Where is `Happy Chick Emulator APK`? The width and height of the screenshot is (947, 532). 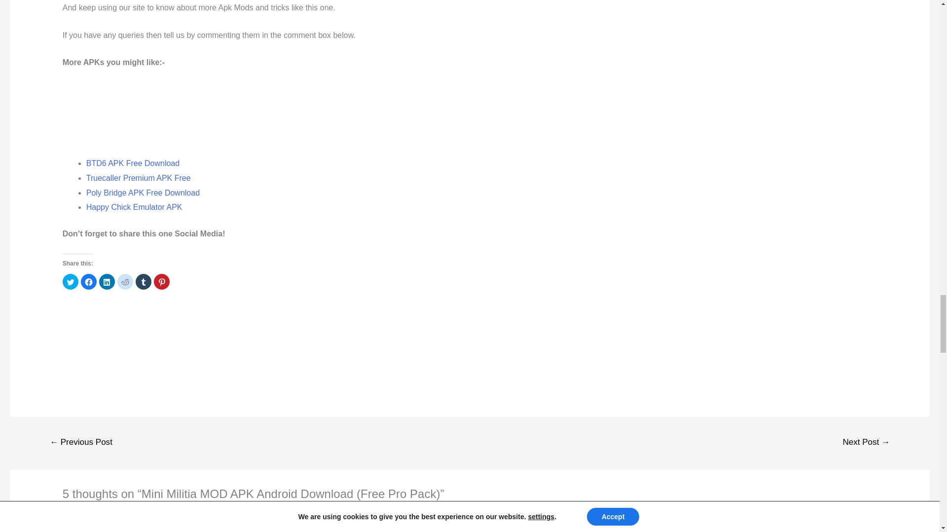
Happy Chick Emulator APK is located at coordinates (134, 207).